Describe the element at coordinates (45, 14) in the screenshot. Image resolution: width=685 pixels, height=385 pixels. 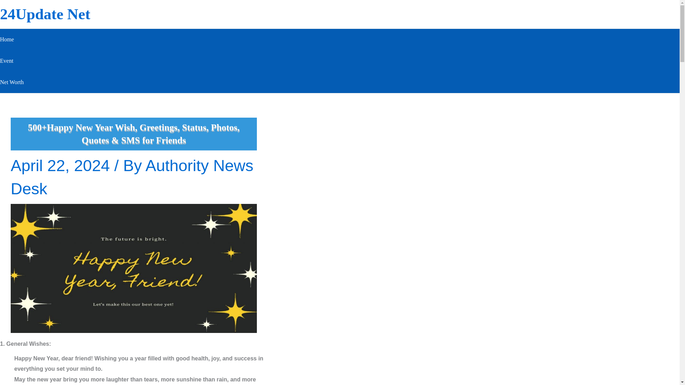
I see `24Update Net` at that location.